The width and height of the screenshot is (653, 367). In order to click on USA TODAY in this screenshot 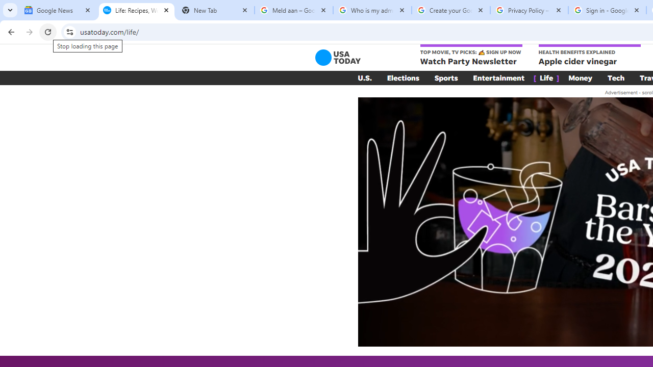, I will do `click(338, 57)`.